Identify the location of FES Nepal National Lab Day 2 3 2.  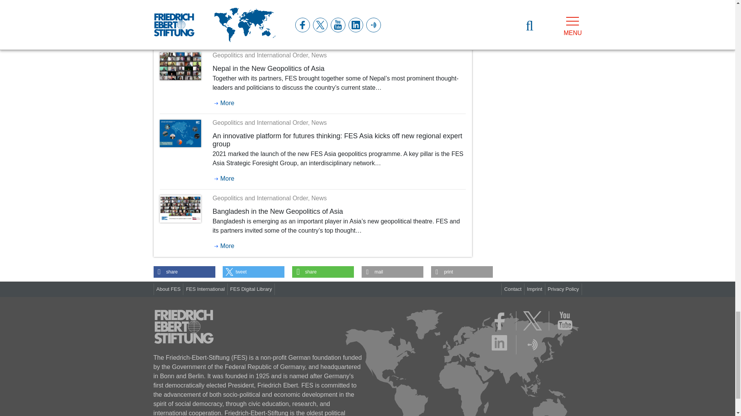
(180, 66).